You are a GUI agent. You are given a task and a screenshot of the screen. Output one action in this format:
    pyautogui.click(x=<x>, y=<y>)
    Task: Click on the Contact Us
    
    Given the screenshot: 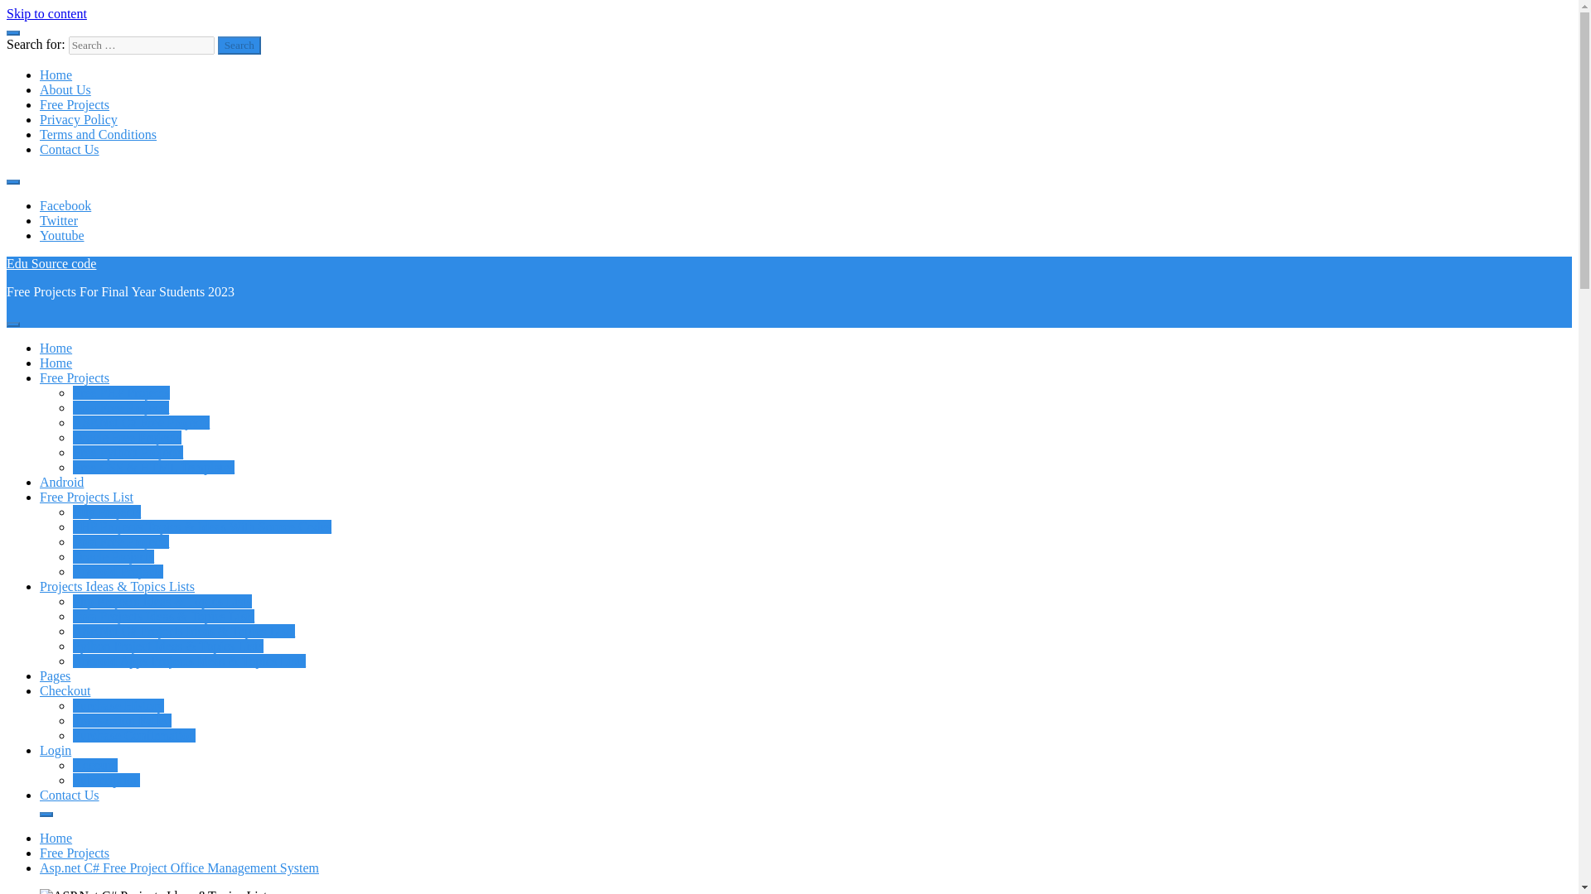 What is the action you would take?
    pyautogui.click(x=70, y=149)
    